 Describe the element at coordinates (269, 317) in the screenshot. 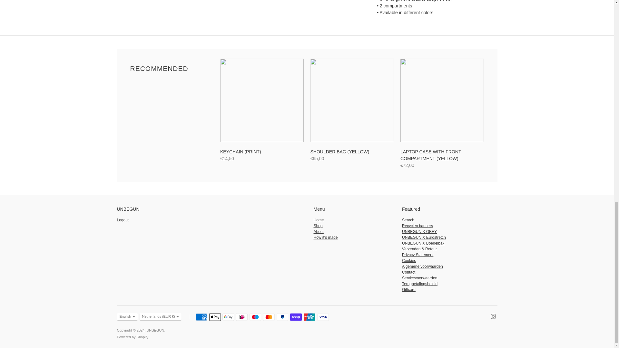

I see `Mastercard` at that location.